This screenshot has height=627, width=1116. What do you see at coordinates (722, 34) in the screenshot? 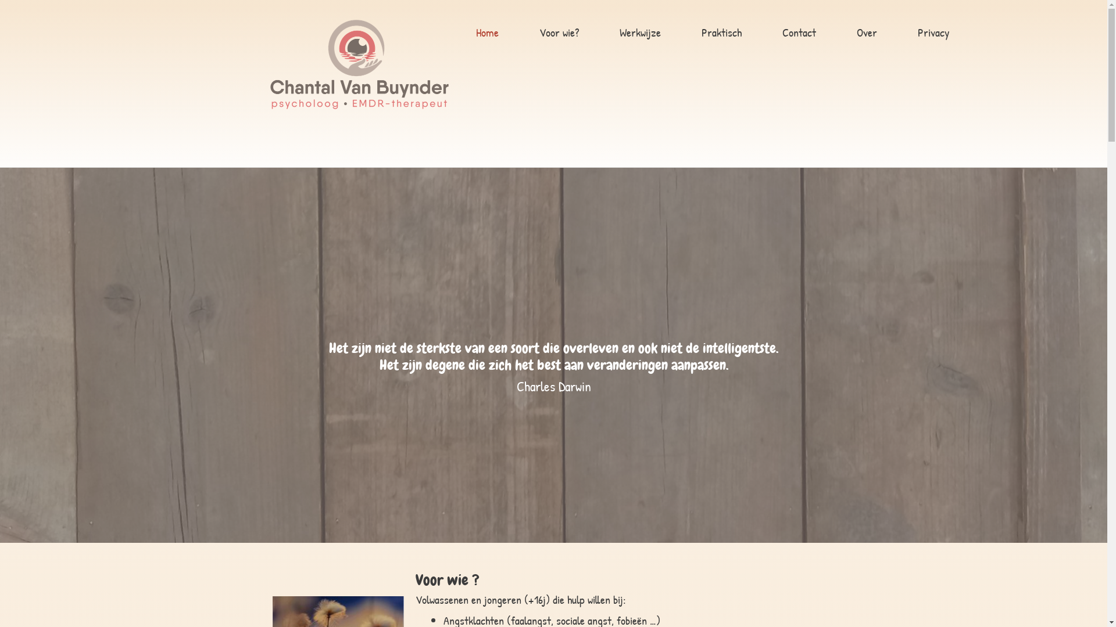
I see `Praktisch` at bounding box center [722, 34].